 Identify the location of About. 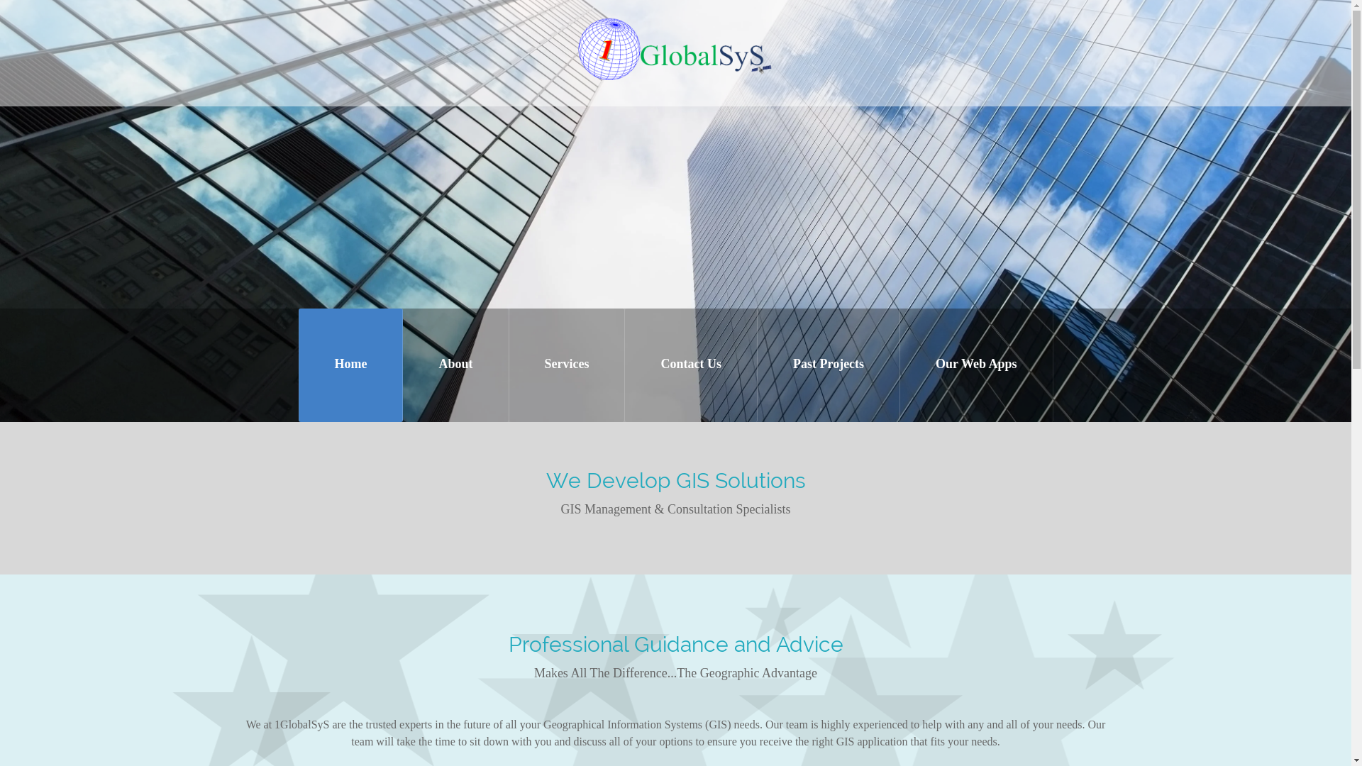
(455, 365).